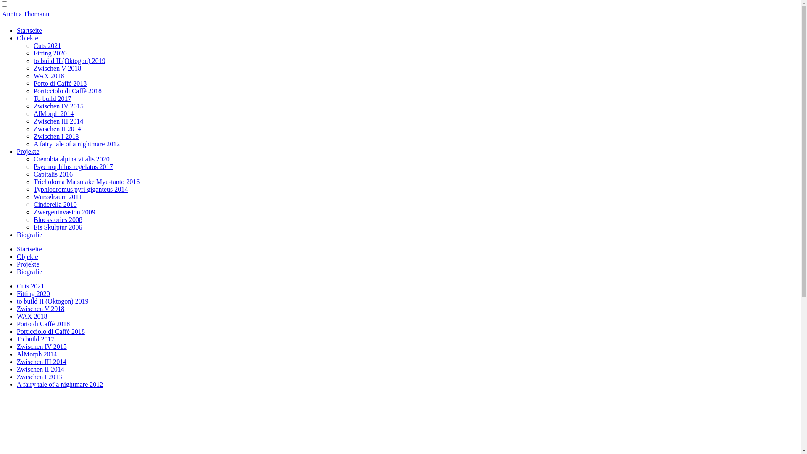 Image resolution: width=807 pixels, height=454 pixels. What do you see at coordinates (29, 235) in the screenshot?
I see `Biografie` at bounding box center [29, 235].